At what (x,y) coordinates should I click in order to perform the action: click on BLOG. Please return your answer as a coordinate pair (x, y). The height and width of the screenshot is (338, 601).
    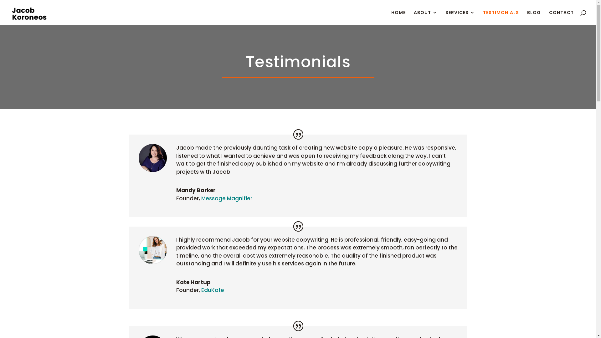
    Looking at the image, I should click on (534, 18).